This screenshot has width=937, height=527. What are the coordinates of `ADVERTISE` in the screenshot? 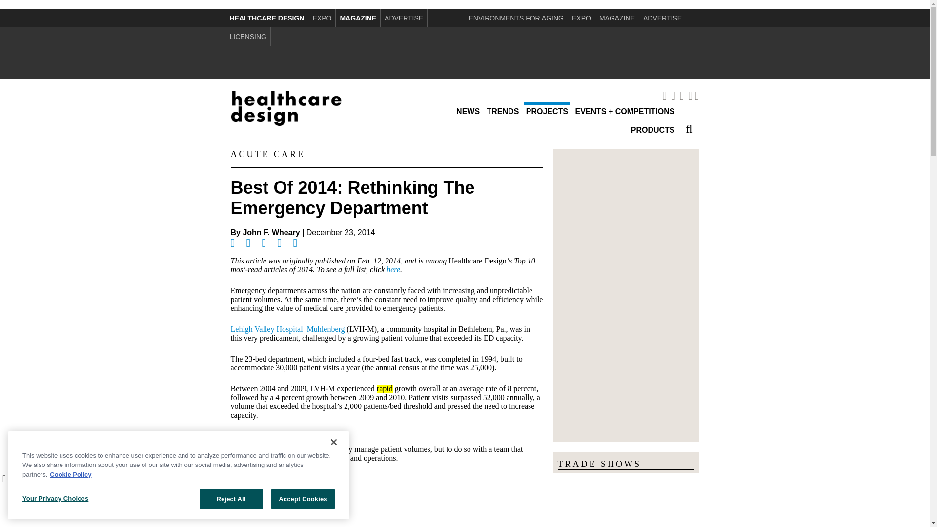 It's located at (662, 18).